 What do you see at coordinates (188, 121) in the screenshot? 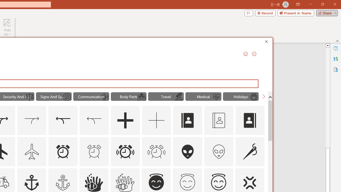
I see `AutomationID: Icons_AddressBook_LTR` at bounding box center [188, 121].